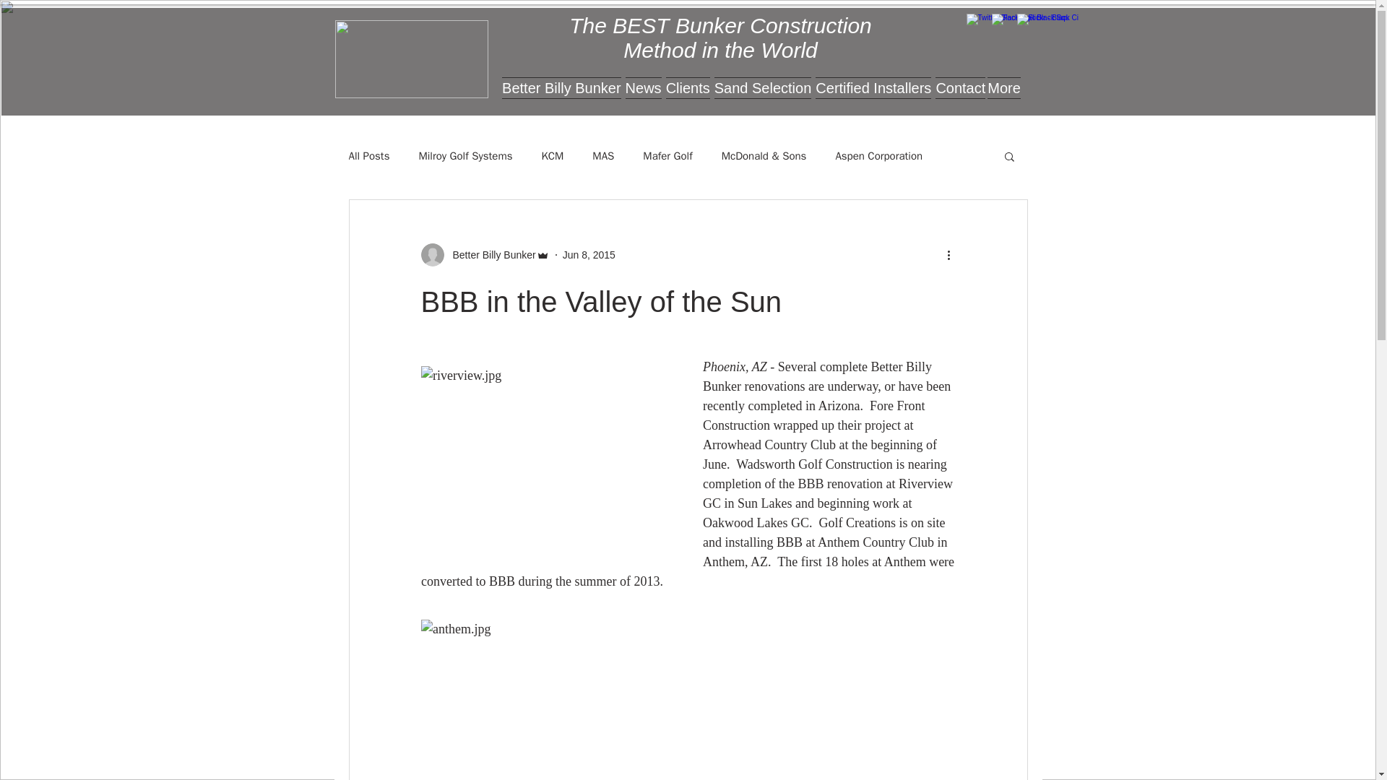 This screenshot has height=780, width=1387. I want to click on KCM, so click(552, 155).